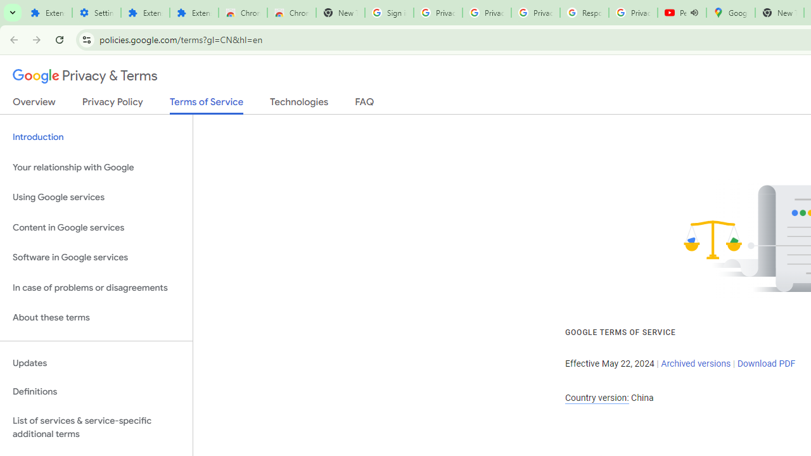 Image resolution: width=811 pixels, height=456 pixels. Describe the element at coordinates (340, 13) in the screenshot. I see `New Tab` at that location.